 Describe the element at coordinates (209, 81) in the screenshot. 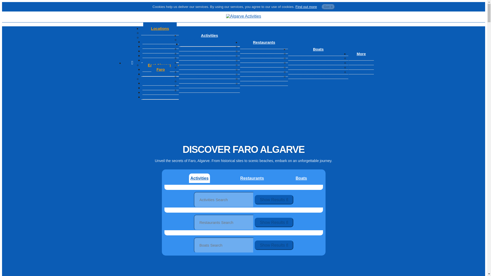

I see `Off Road` at that location.